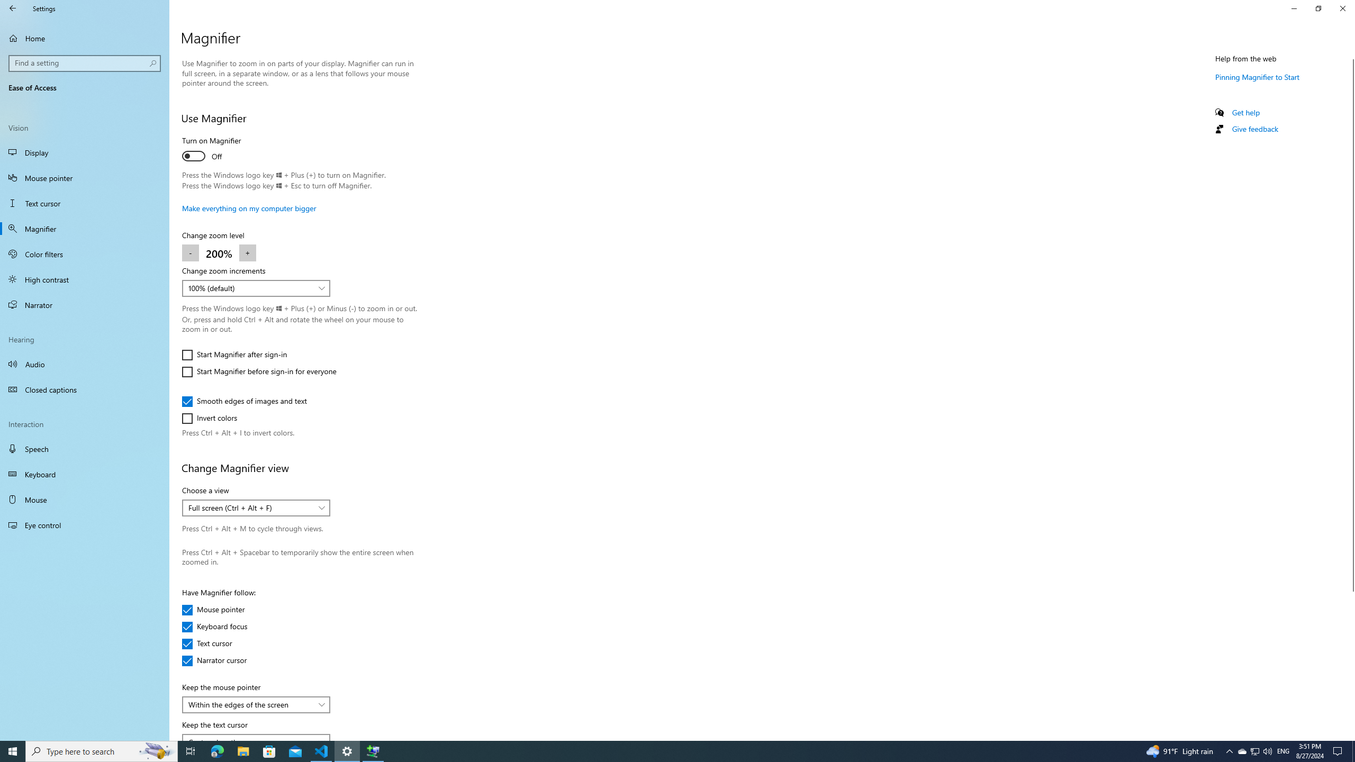 Image resolution: width=1355 pixels, height=762 pixels. What do you see at coordinates (213, 418) in the screenshot?
I see `Invert colors` at bounding box center [213, 418].